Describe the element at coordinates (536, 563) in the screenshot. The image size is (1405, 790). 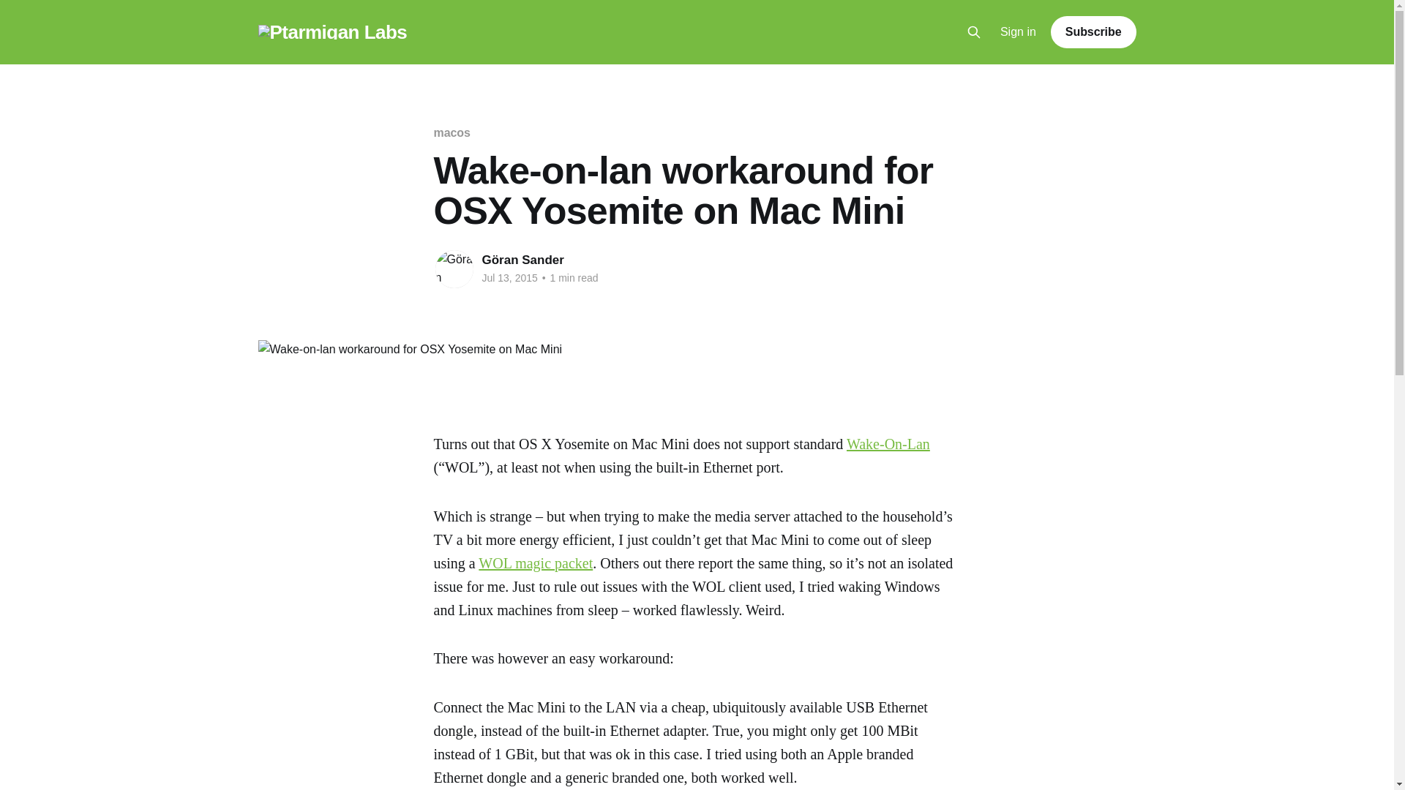
I see `WOL magic packet` at that location.